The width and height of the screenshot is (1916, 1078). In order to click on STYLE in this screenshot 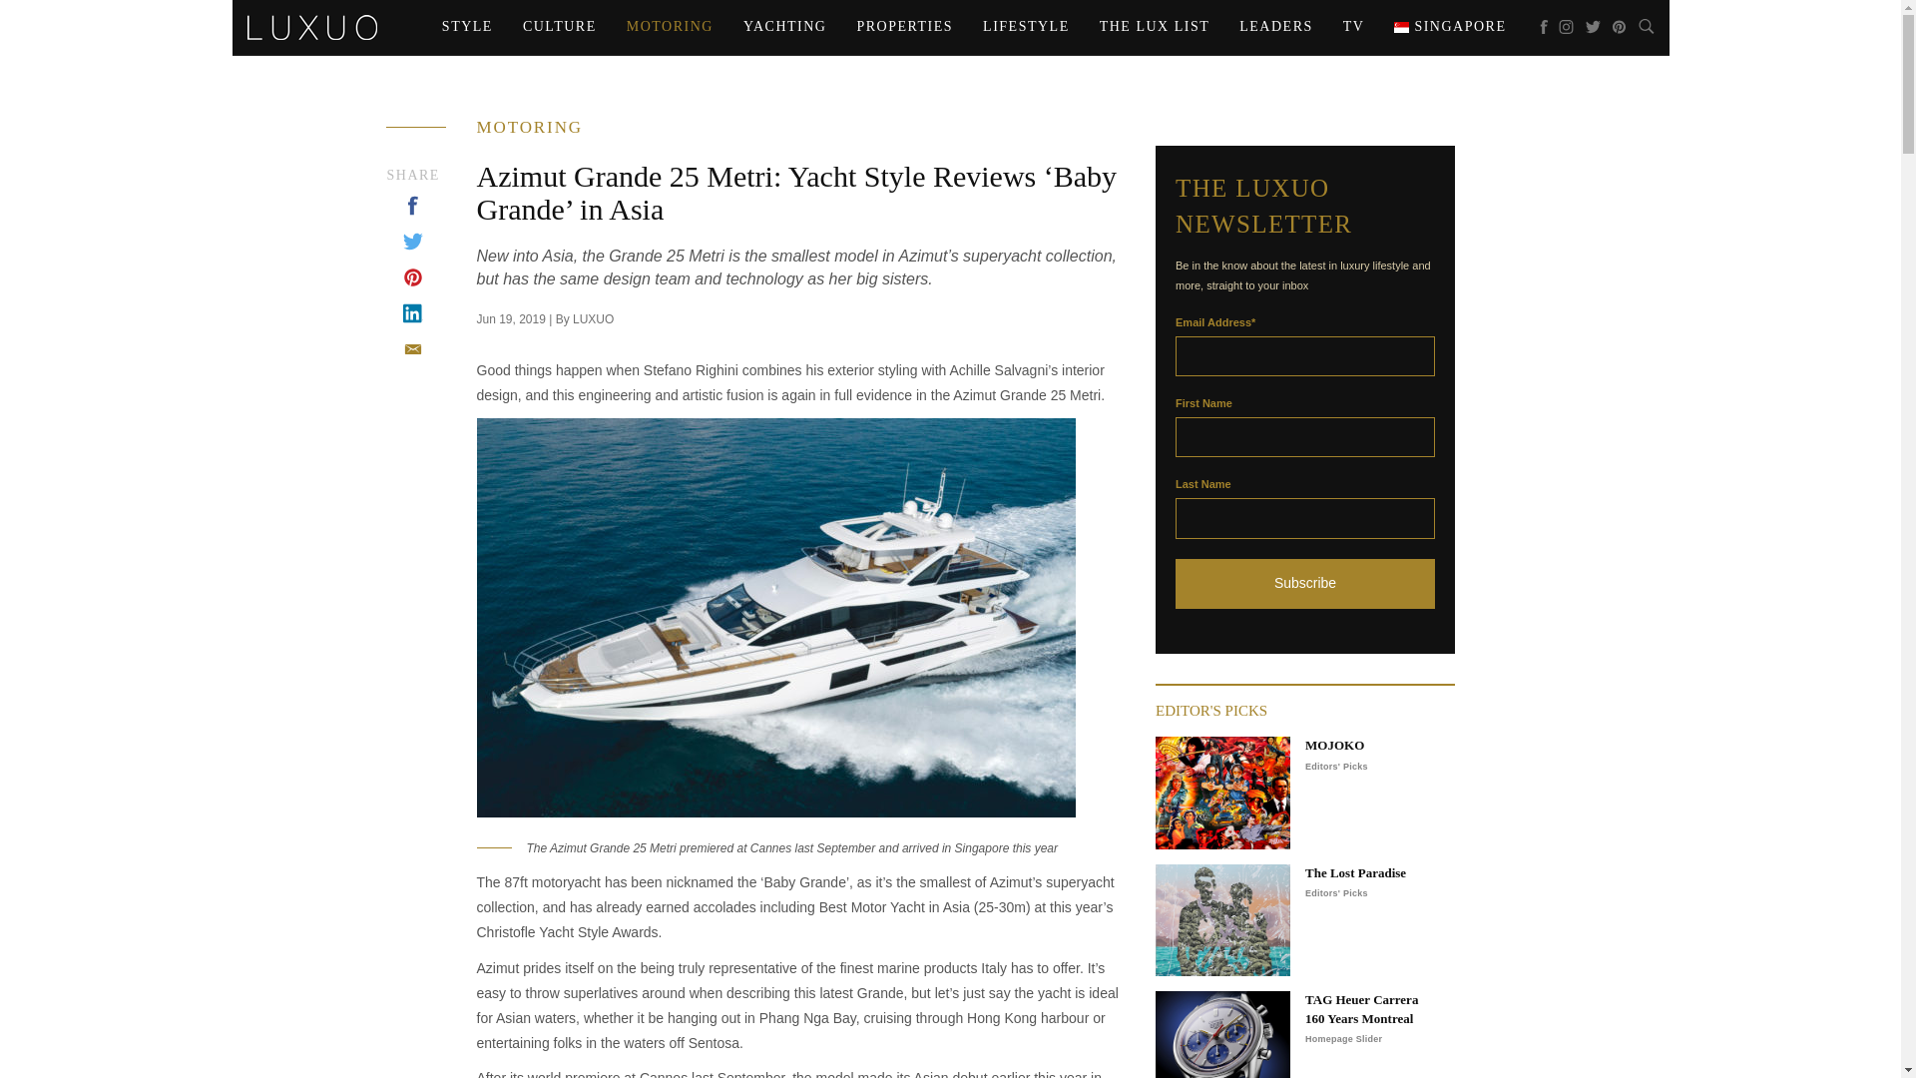, I will do `click(467, 27)`.